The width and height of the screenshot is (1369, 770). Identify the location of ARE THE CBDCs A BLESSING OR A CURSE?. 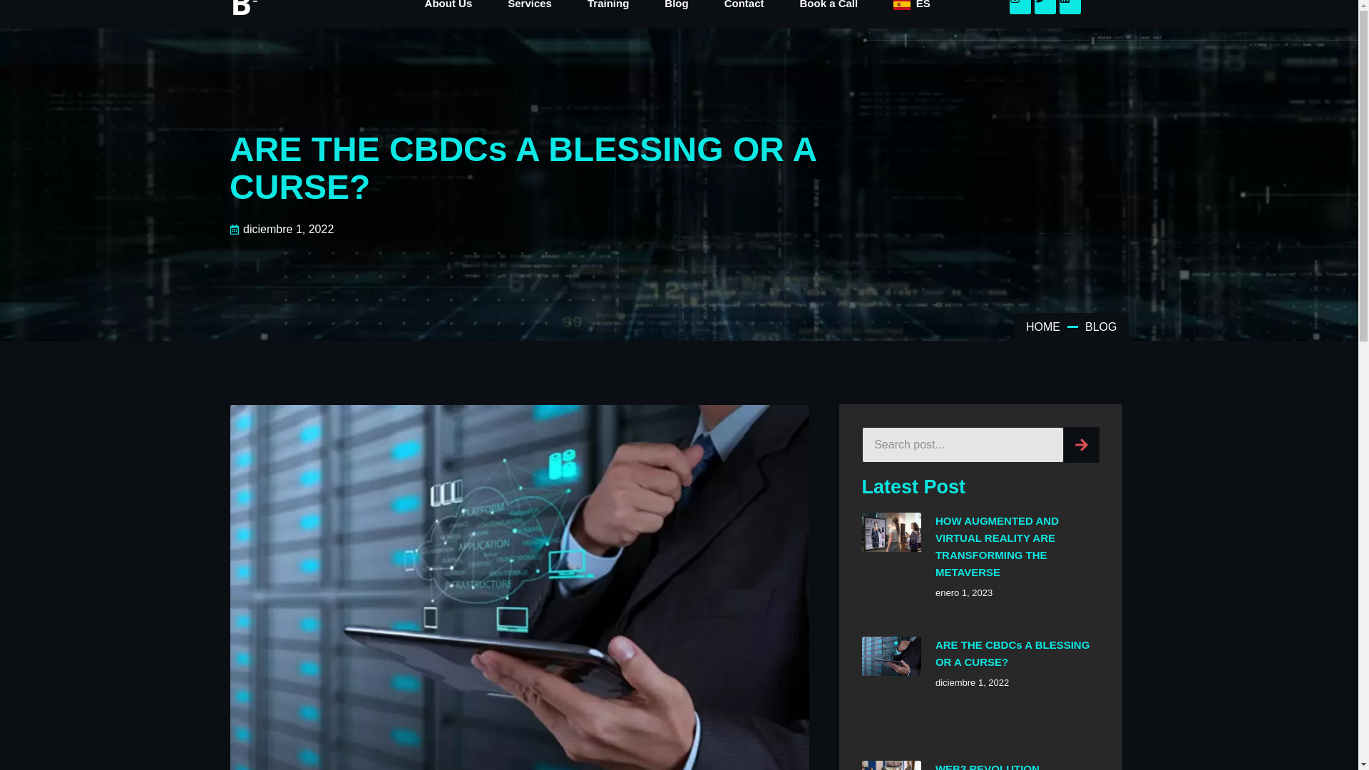
(1012, 653).